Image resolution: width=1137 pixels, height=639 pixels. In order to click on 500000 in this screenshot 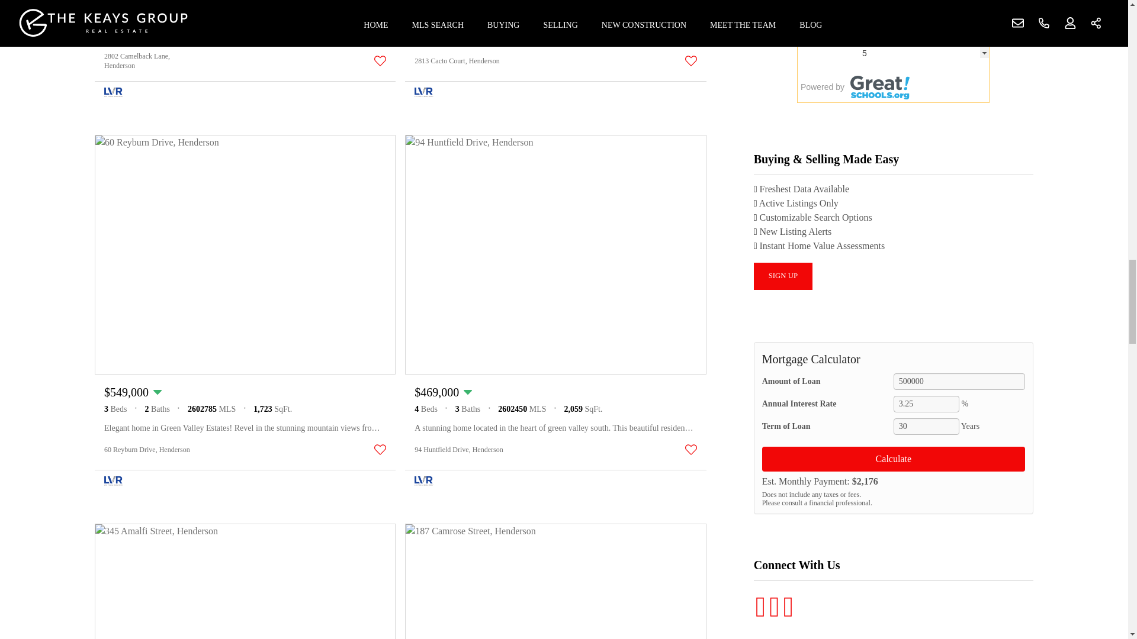, I will do `click(959, 381)`.